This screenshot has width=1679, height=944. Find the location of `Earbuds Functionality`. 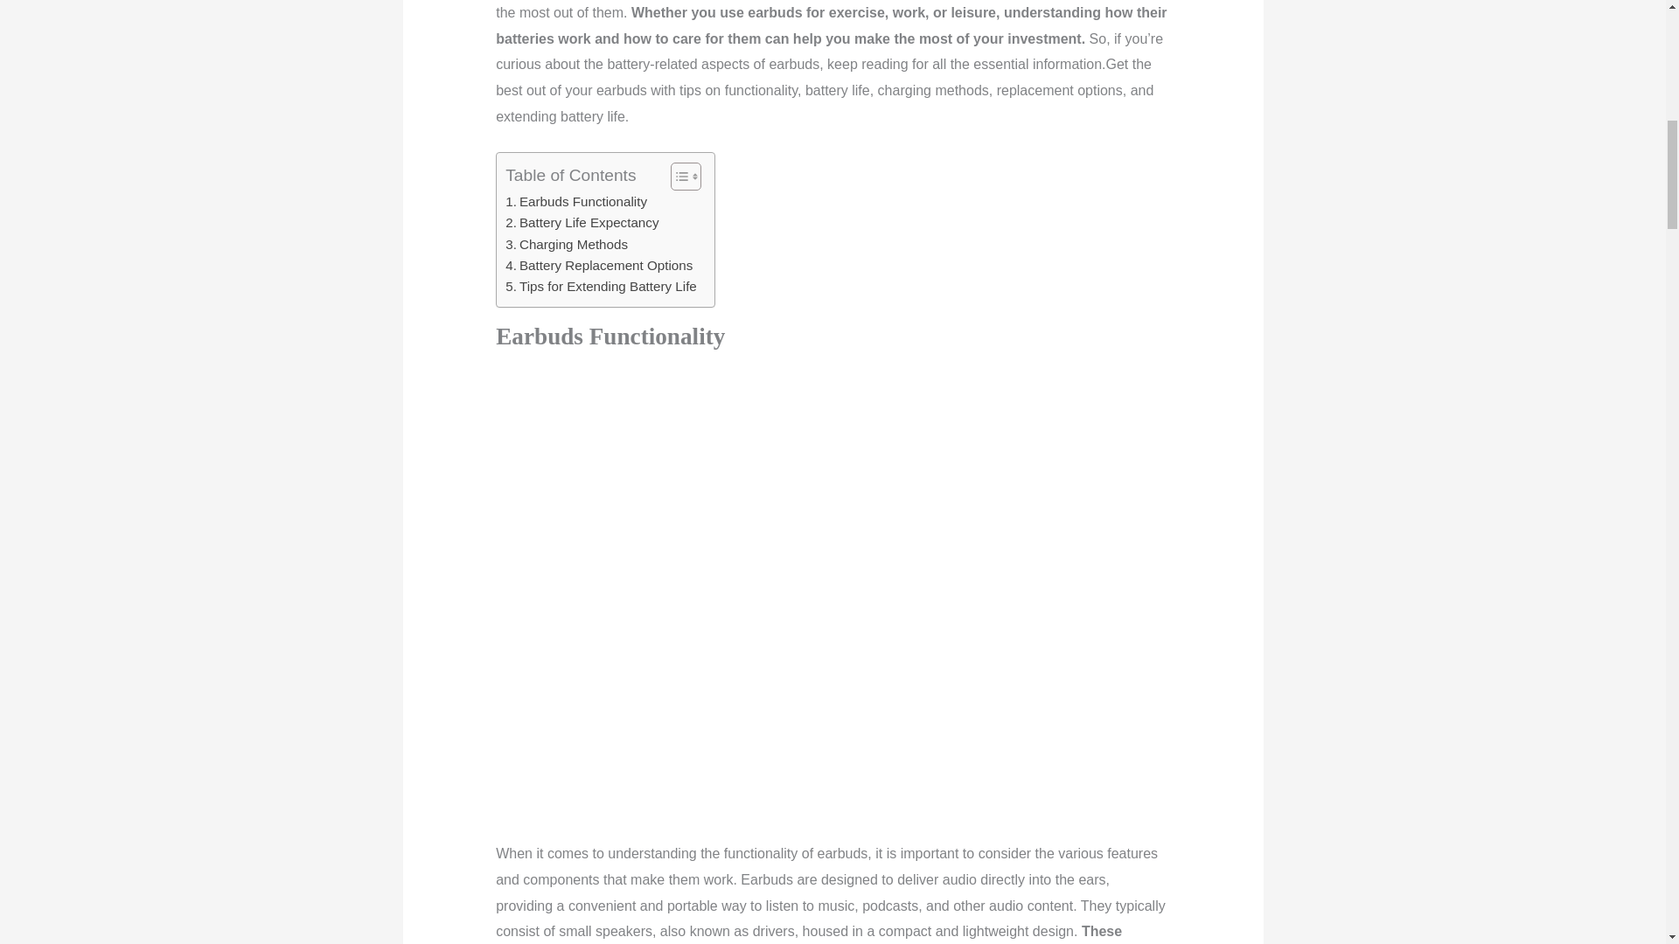

Earbuds Functionality is located at coordinates (575, 202).